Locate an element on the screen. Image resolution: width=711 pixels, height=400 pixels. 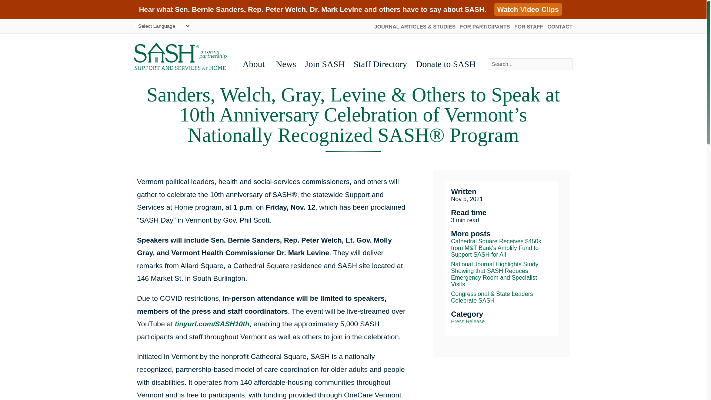
CONTACT is located at coordinates (560, 26).